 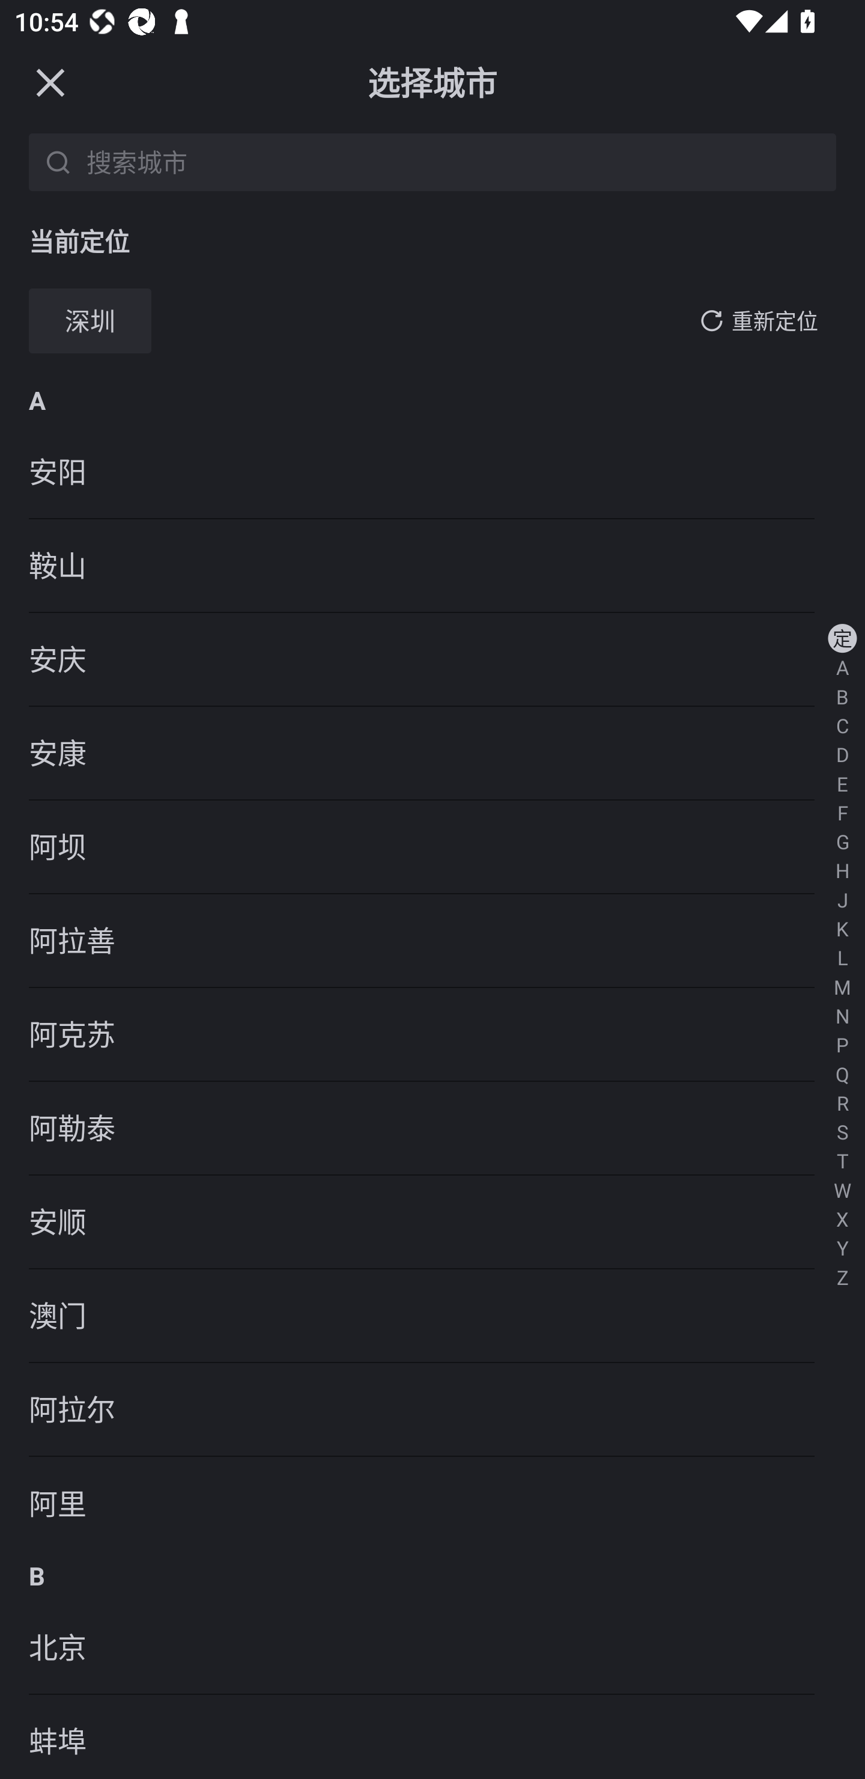 I want to click on 北京, so click(x=432, y=1648).